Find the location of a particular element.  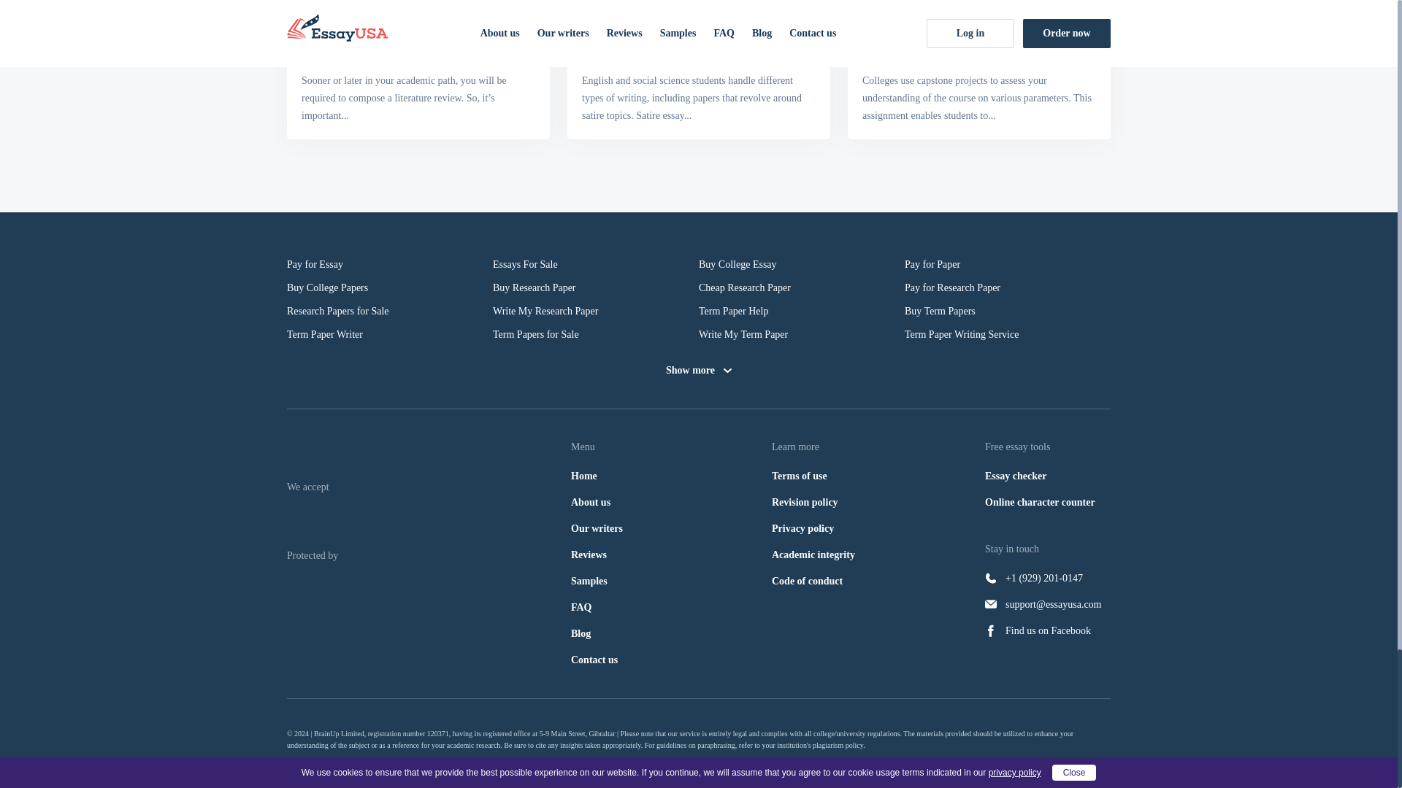

Write My Term Paper is located at coordinates (801, 334).